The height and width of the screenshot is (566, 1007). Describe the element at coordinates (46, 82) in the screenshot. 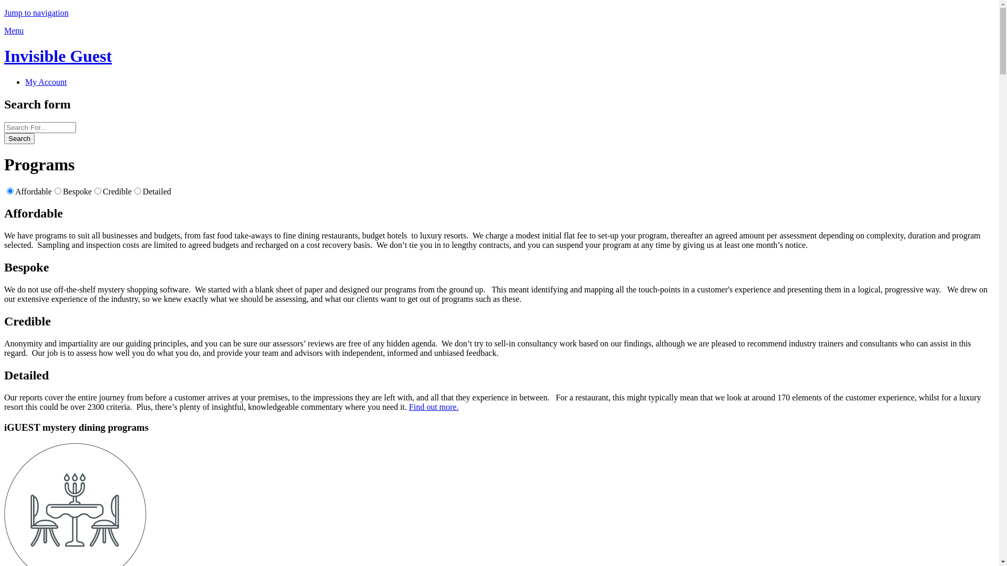

I see `My Account` at that location.